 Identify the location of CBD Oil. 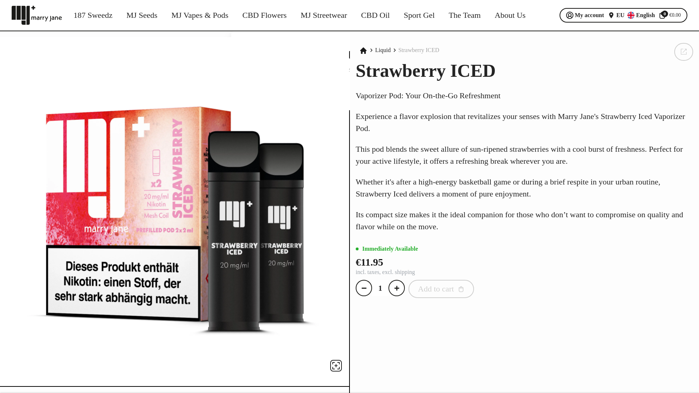
(376, 15).